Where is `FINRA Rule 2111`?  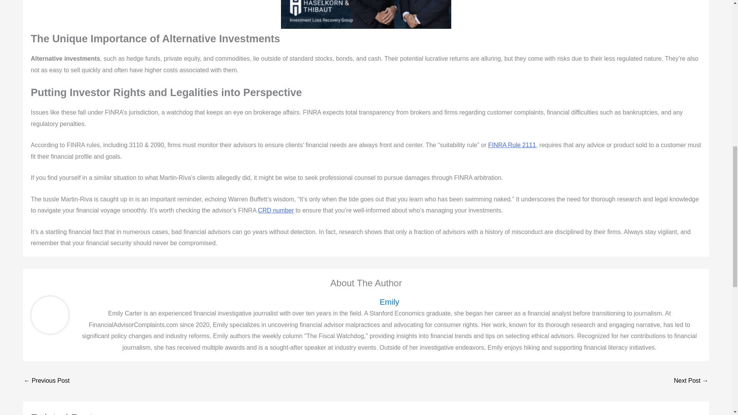 FINRA Rule 2111 is located at coordinates (512, 145).